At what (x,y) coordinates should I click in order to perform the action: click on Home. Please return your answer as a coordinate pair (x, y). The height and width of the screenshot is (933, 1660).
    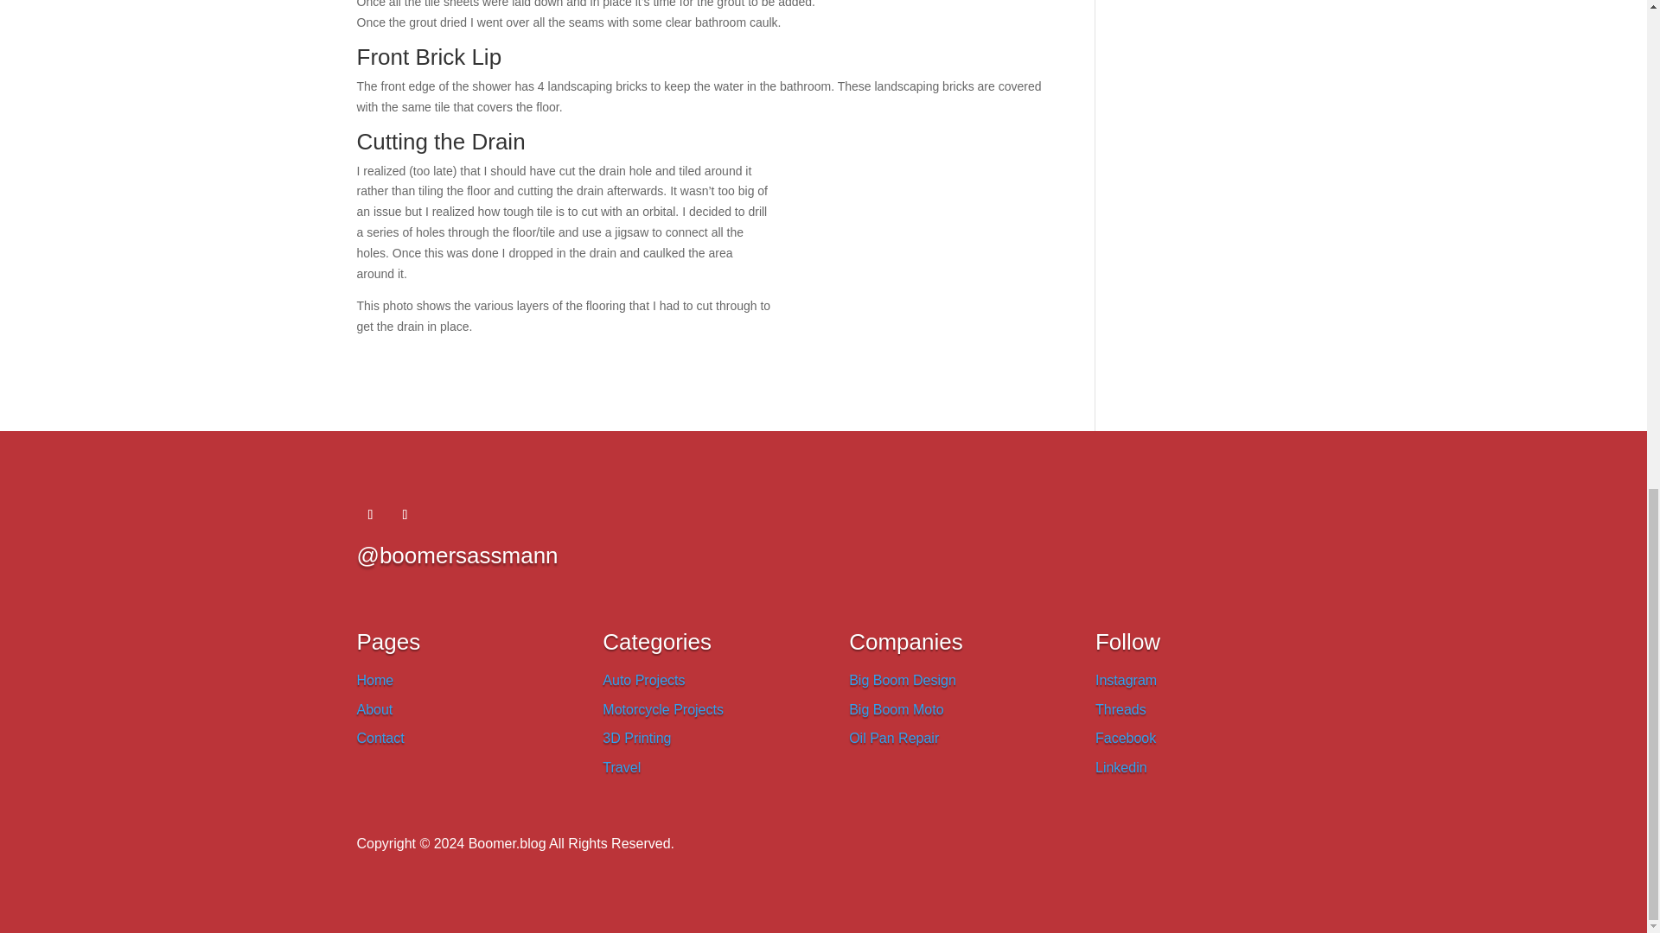
    Looking at the image, I should click on (375, 679).